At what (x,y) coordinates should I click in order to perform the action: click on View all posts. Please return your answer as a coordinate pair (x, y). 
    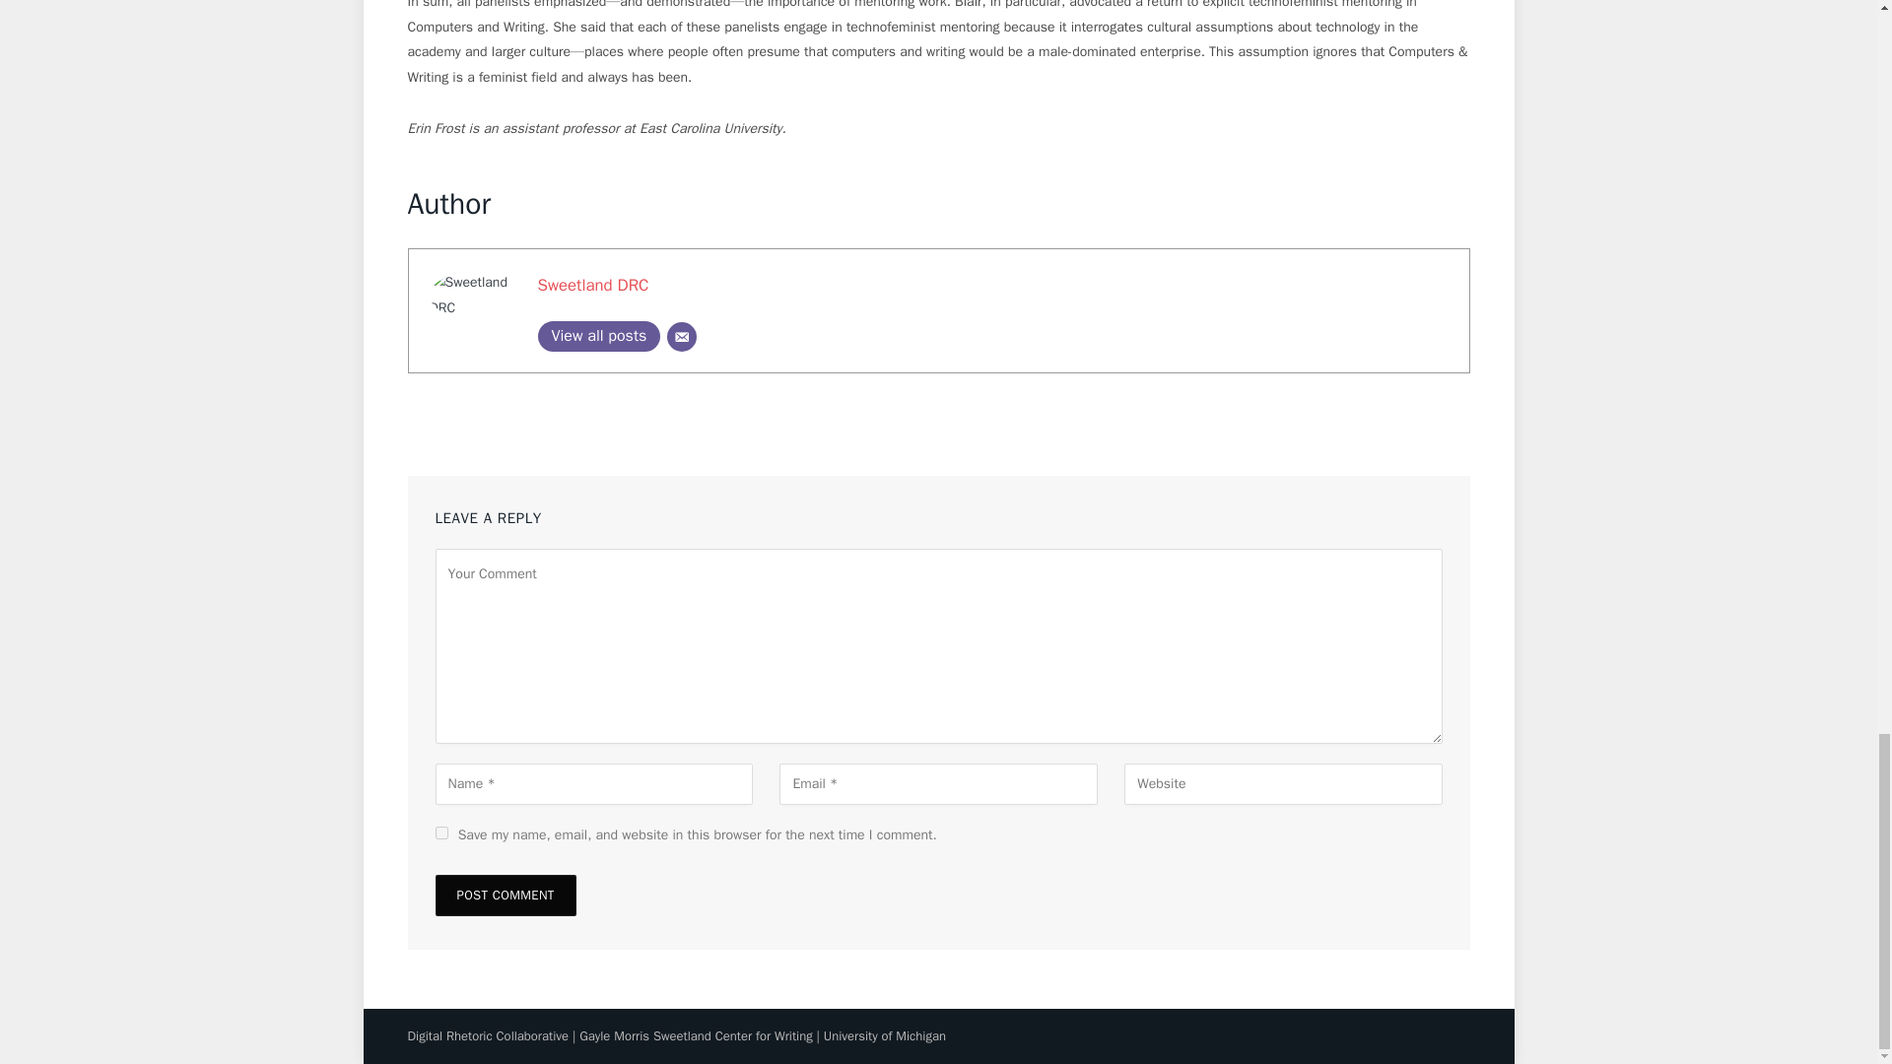
    Looking at the image, I should click on (599, 337).